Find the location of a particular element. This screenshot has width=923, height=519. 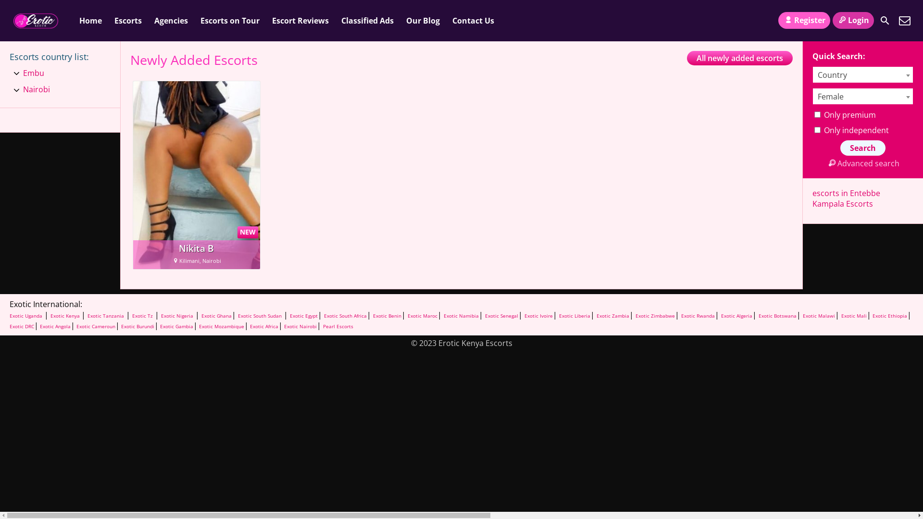

Exotic Malawi is located at coordinates (819, 316).